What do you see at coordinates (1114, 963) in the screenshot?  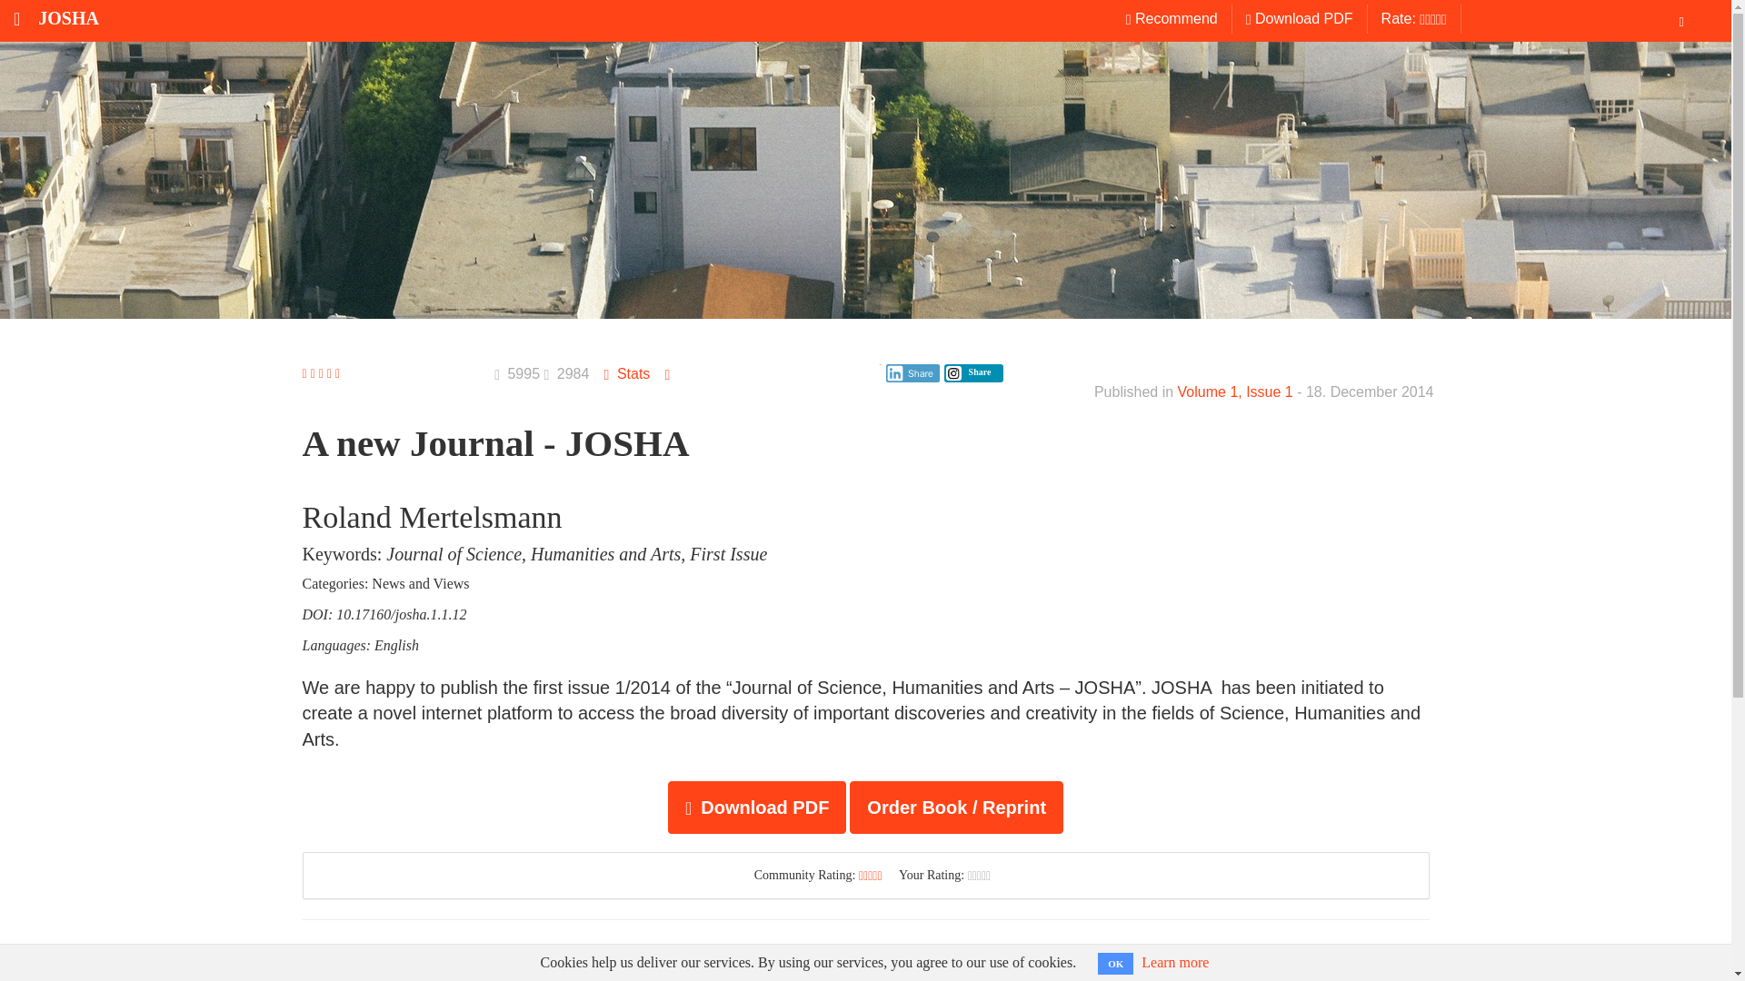 I see `OK` at bounding box center [1114, 963].